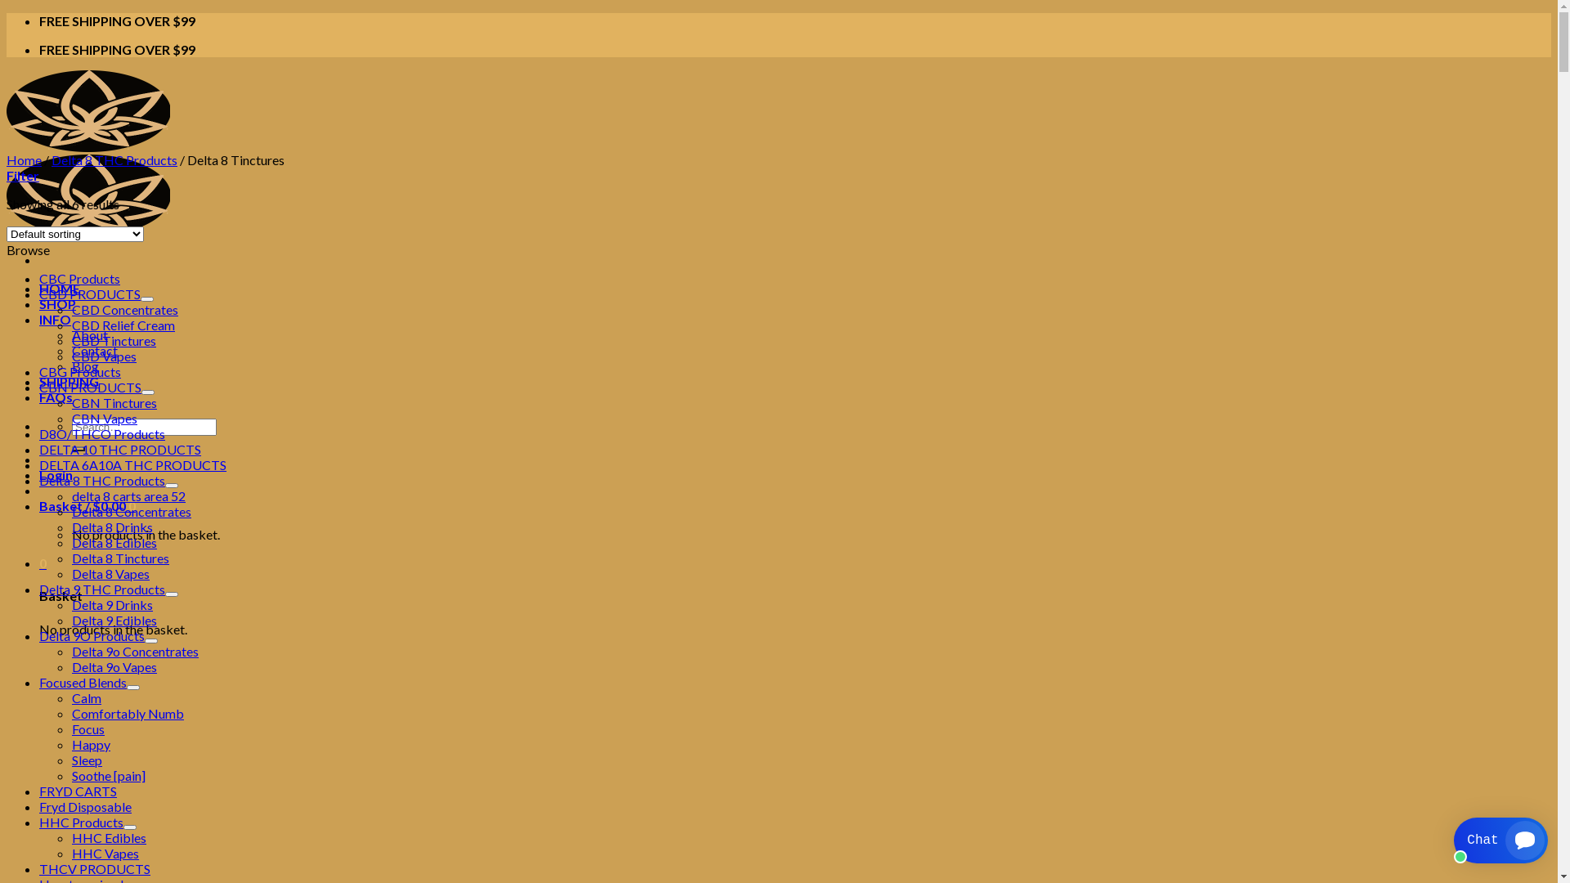  I want to click on CBD Relief Cream, so click(123, 325).